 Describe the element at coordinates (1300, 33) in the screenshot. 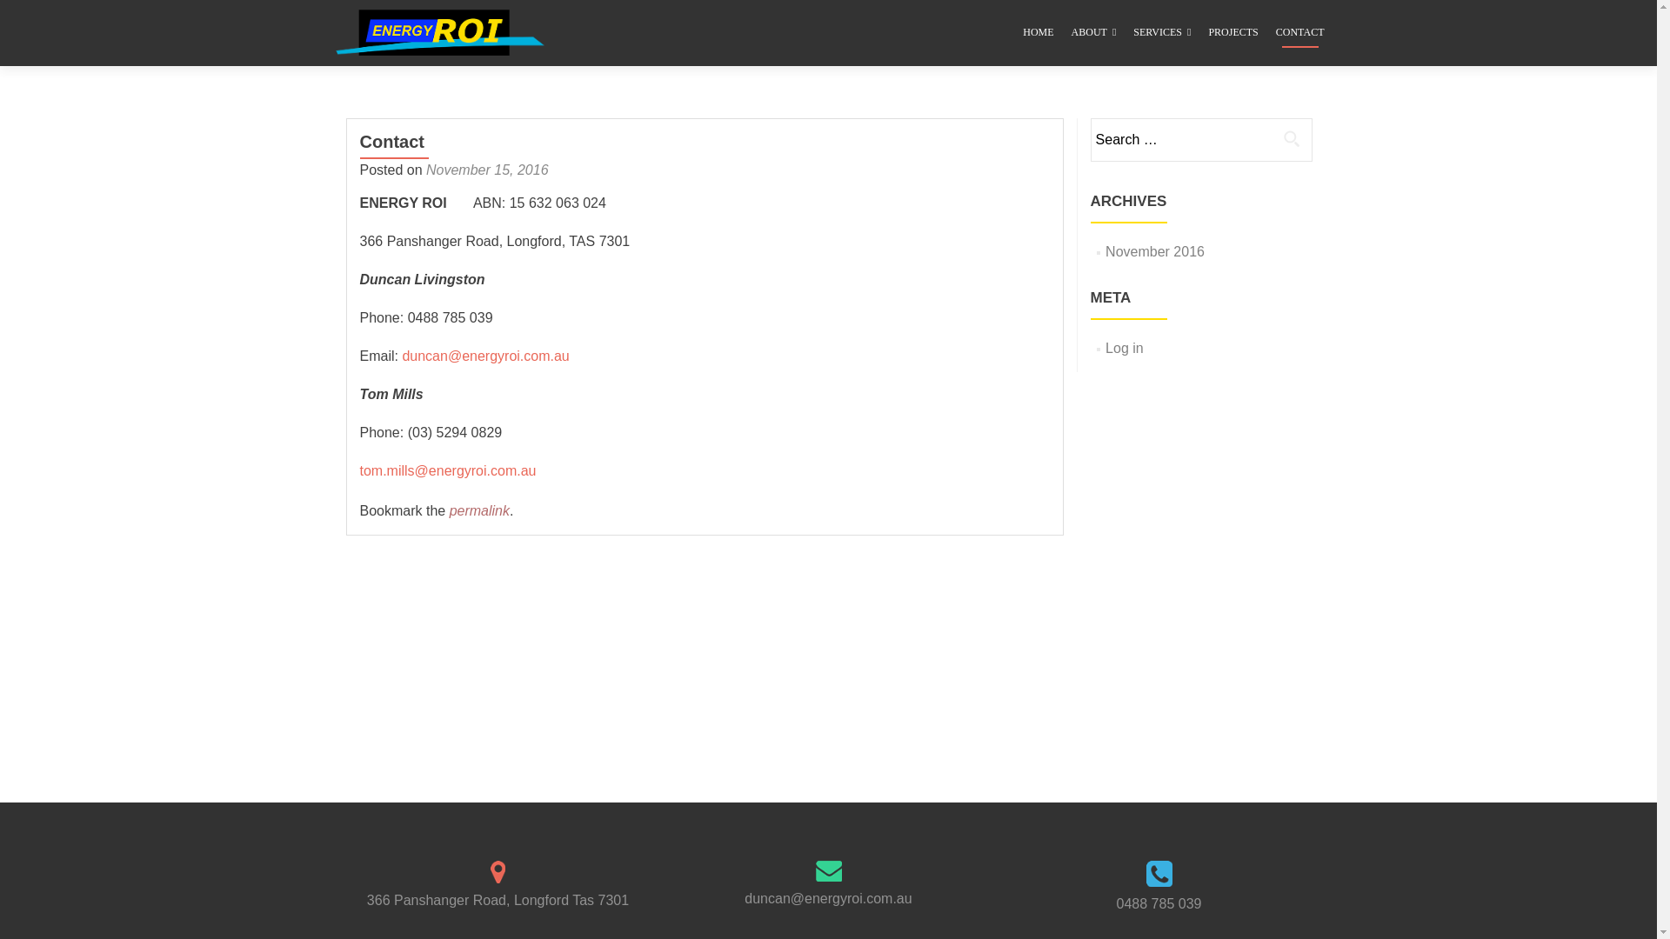

I see `CONTACT` at that location.